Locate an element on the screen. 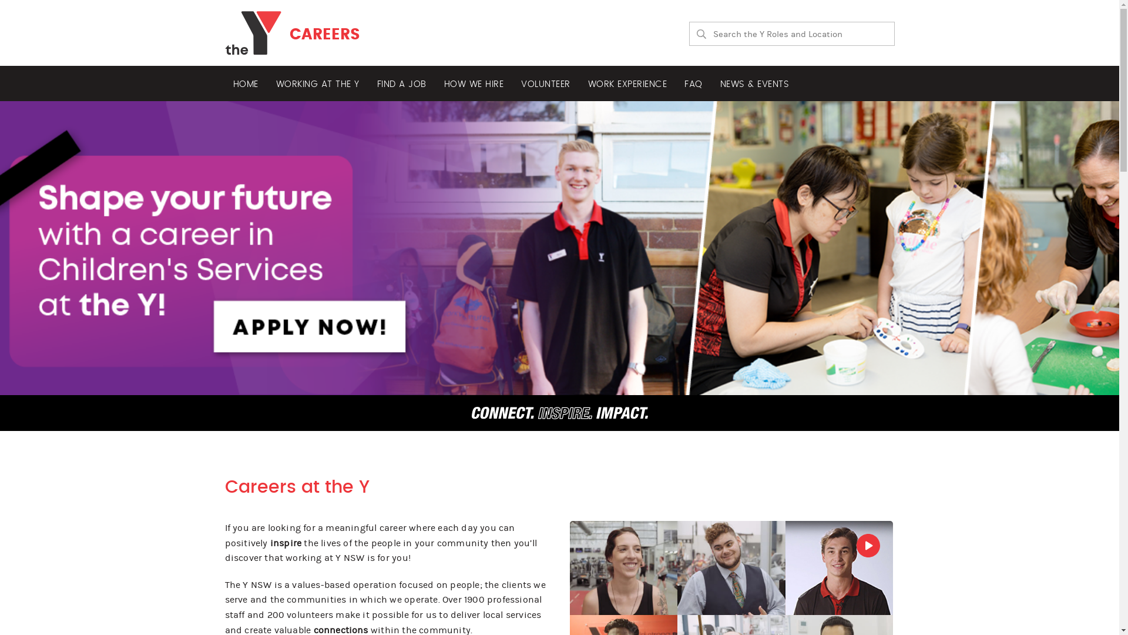 This screenshot has width=1128, height=635. NEWS & EVENTS is located at coordinates (755, 83).